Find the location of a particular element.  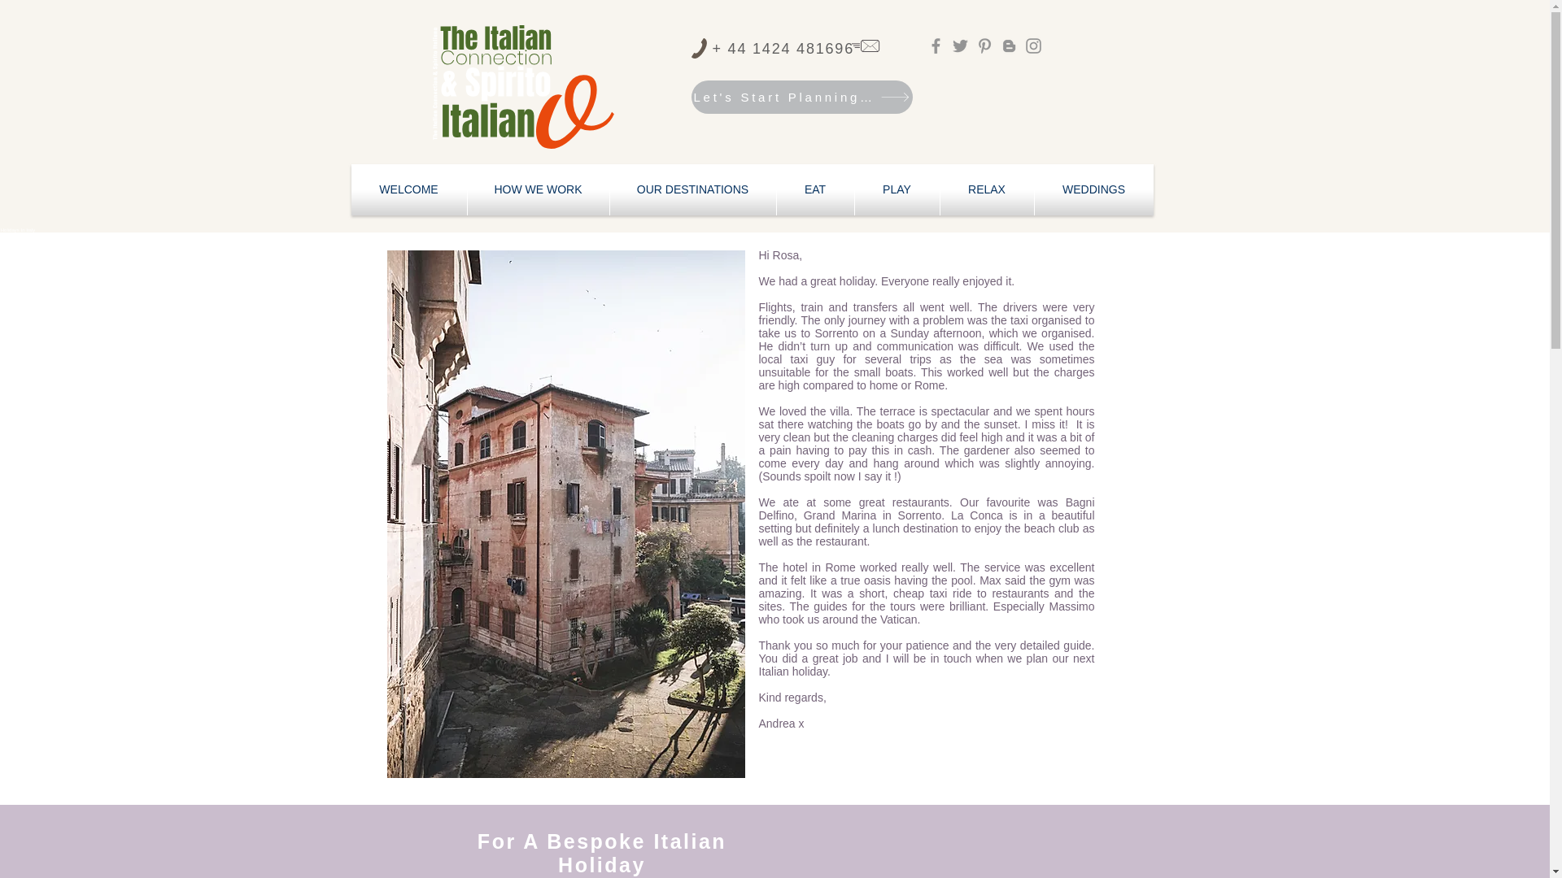

Let's Start Planning Your Bespoke Holiday is located at coordinates (802, 98).